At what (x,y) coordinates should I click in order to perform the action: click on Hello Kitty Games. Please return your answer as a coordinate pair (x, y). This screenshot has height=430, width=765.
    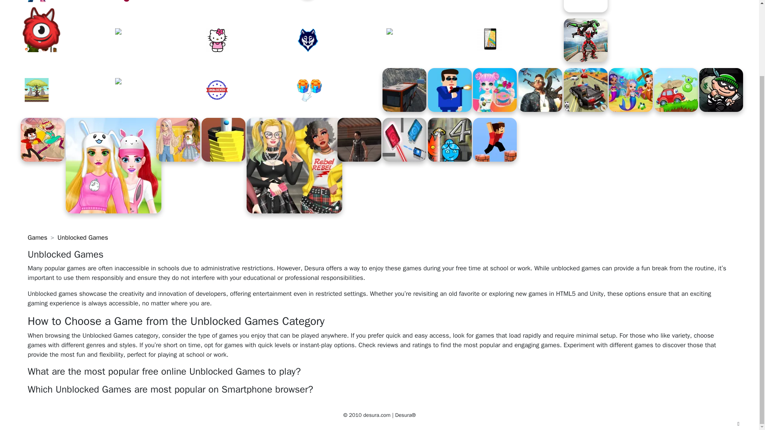
    Looking at the image, I should click on (249, 40).